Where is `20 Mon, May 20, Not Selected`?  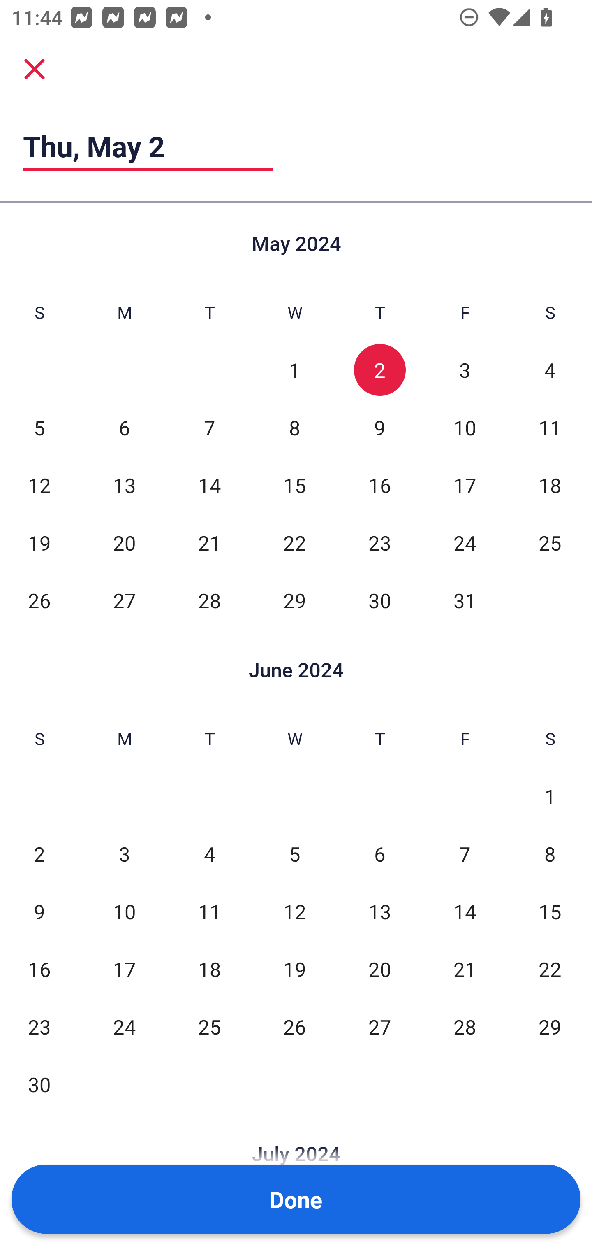 20 Mon, May 20, Not Selected is located at coordinates (124, 543).